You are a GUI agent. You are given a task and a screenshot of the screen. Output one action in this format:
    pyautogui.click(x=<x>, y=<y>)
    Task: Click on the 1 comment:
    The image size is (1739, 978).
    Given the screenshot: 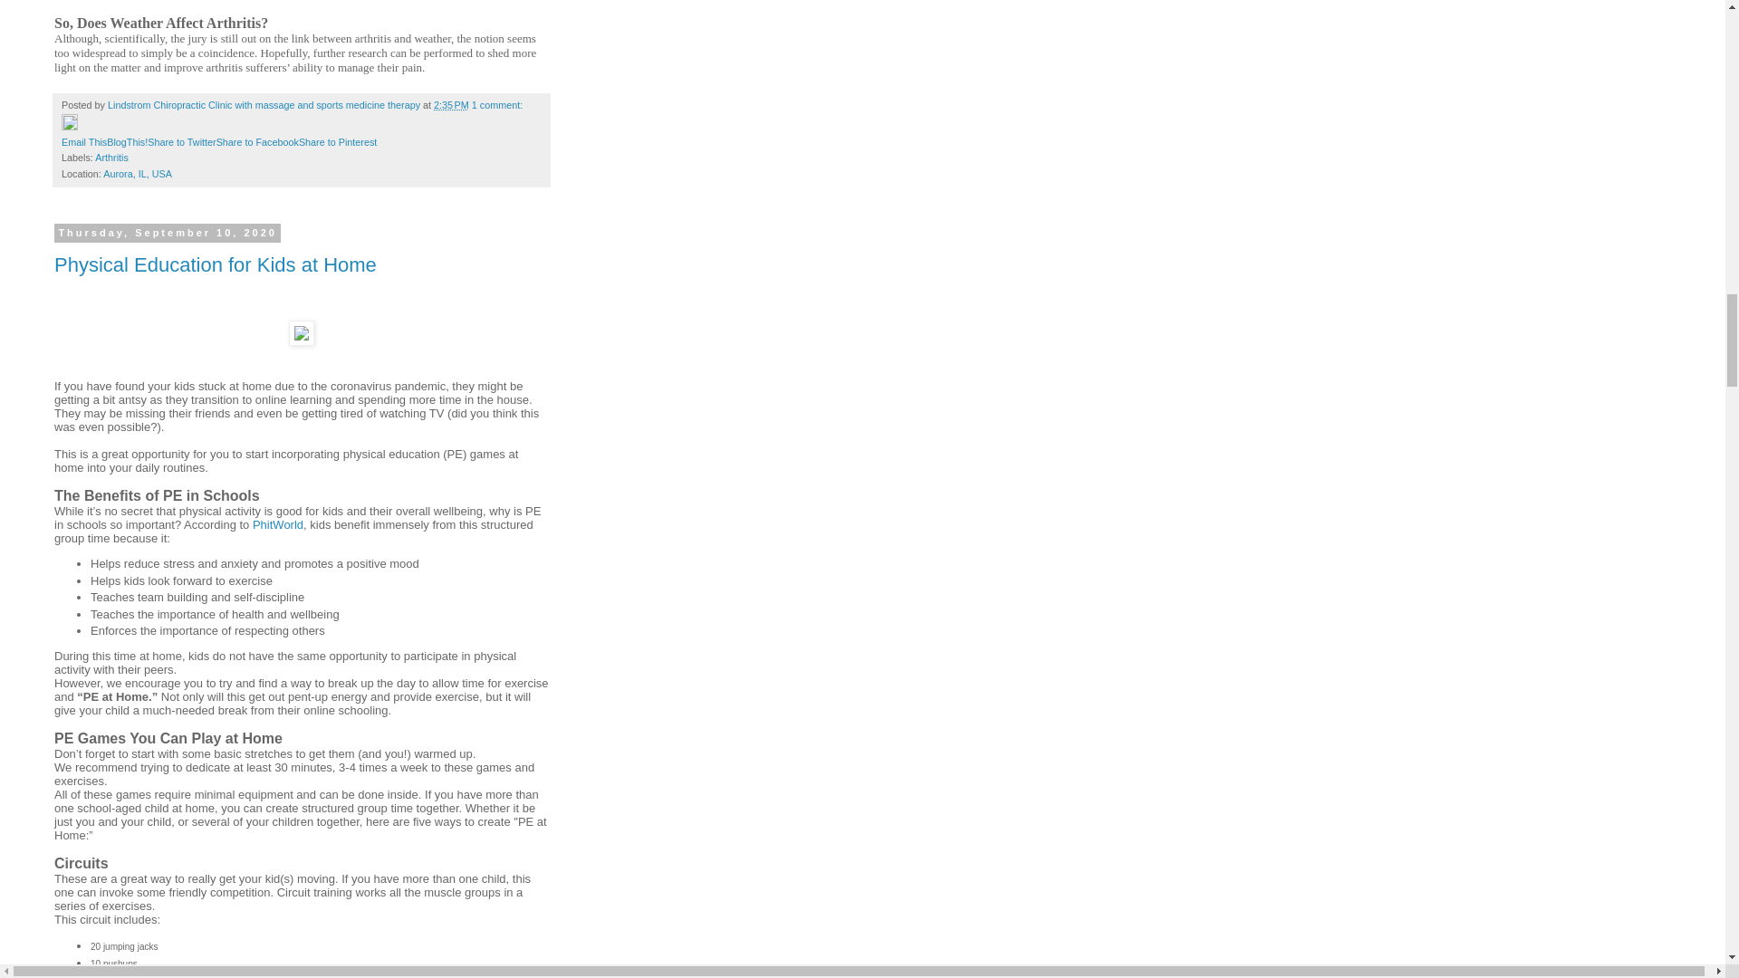 What is the action you would take?
    pyautogui.click(x=496, y=105)
    